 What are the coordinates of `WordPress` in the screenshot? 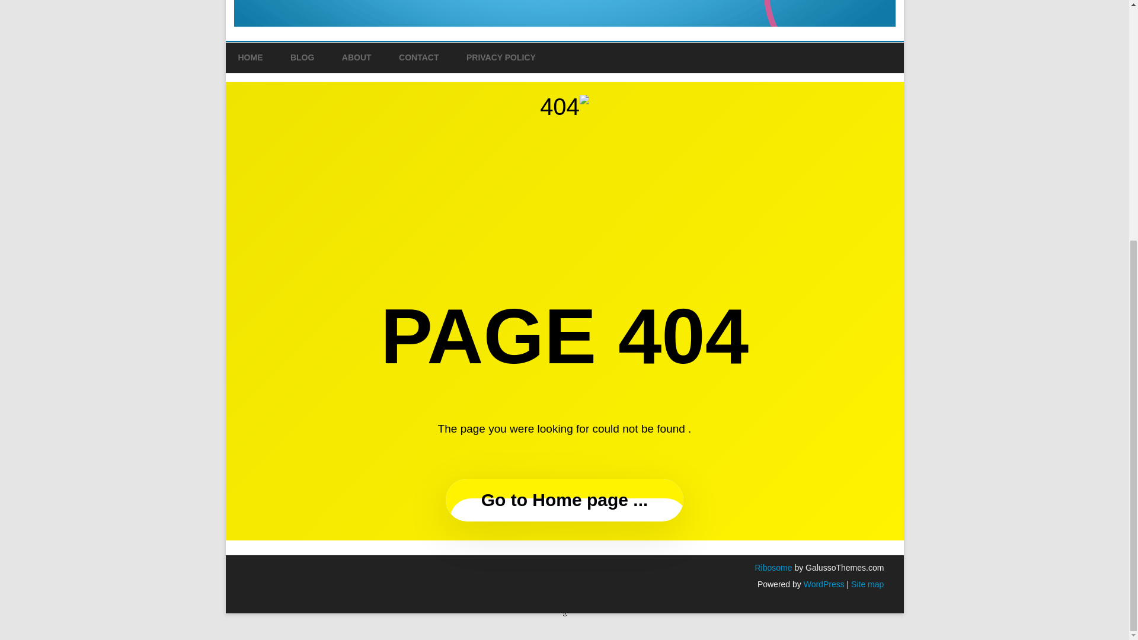 It's located at (823, 584).